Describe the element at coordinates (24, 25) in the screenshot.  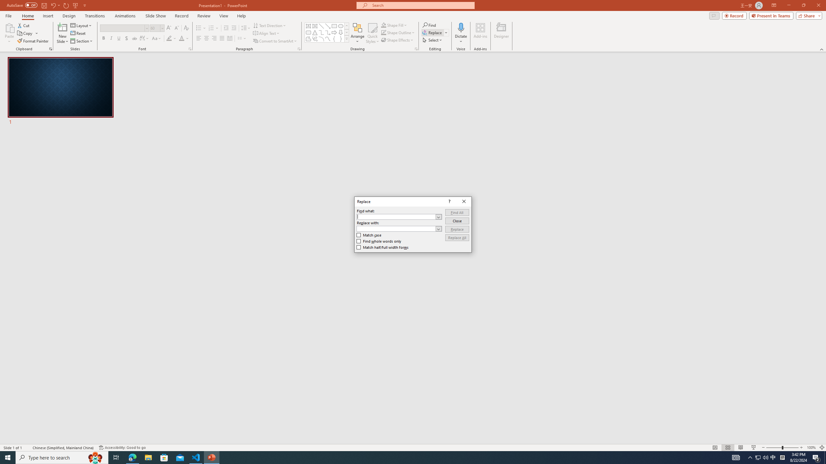
I see `Cut` at that location.